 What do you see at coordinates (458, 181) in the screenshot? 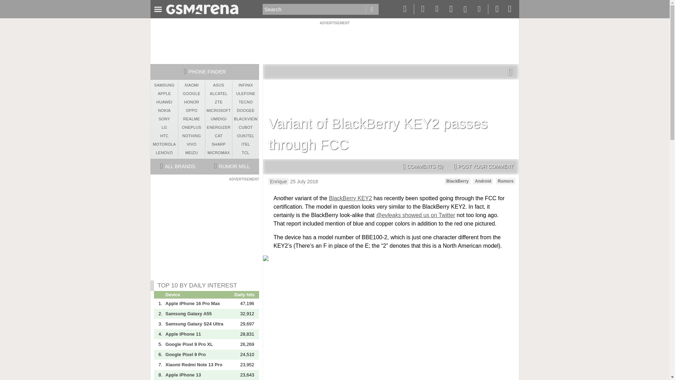
I see `BlackBerry` at bounding box center [458, 181].